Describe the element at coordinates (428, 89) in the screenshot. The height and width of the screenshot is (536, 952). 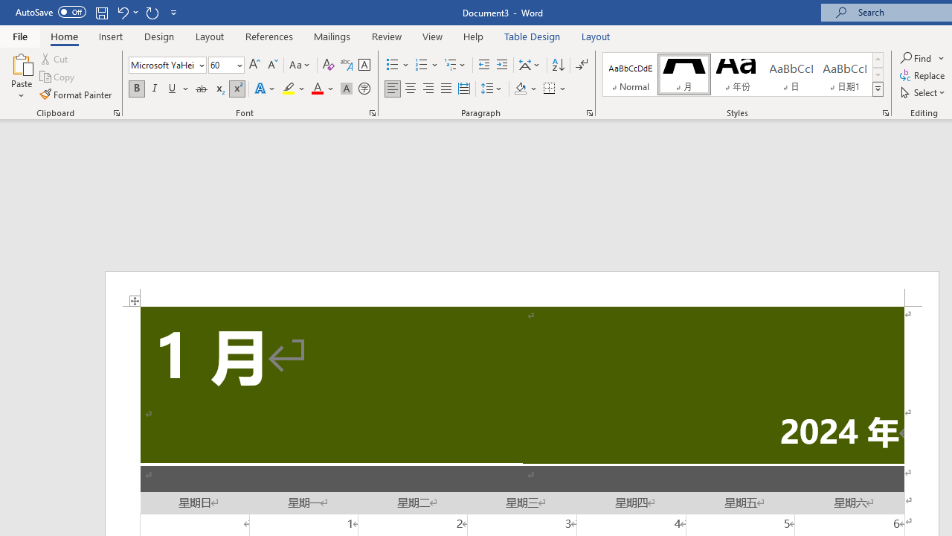
I see `Align Right` at that location.